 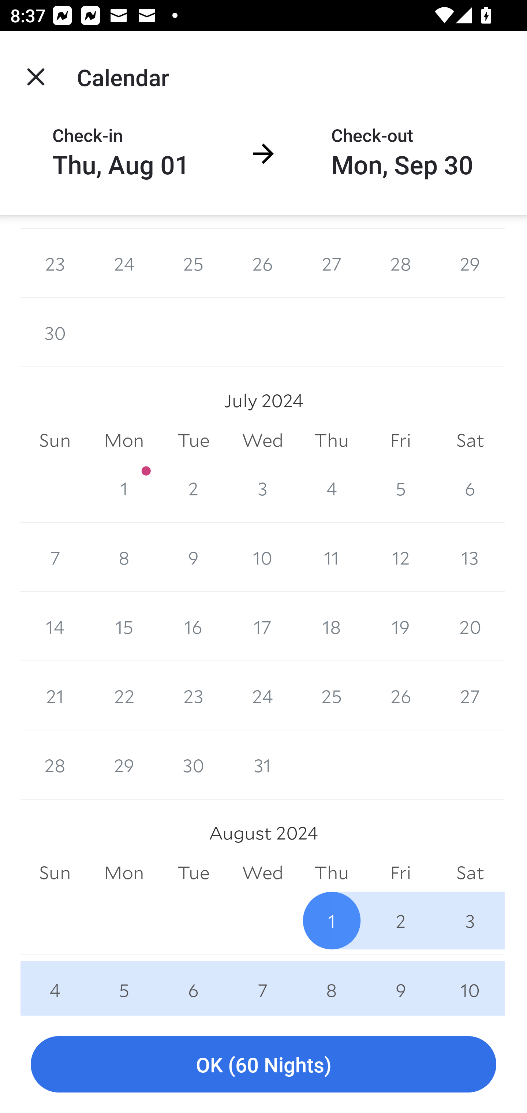 I want to click on 8 8 July 2024, so click(x=124, y=557).